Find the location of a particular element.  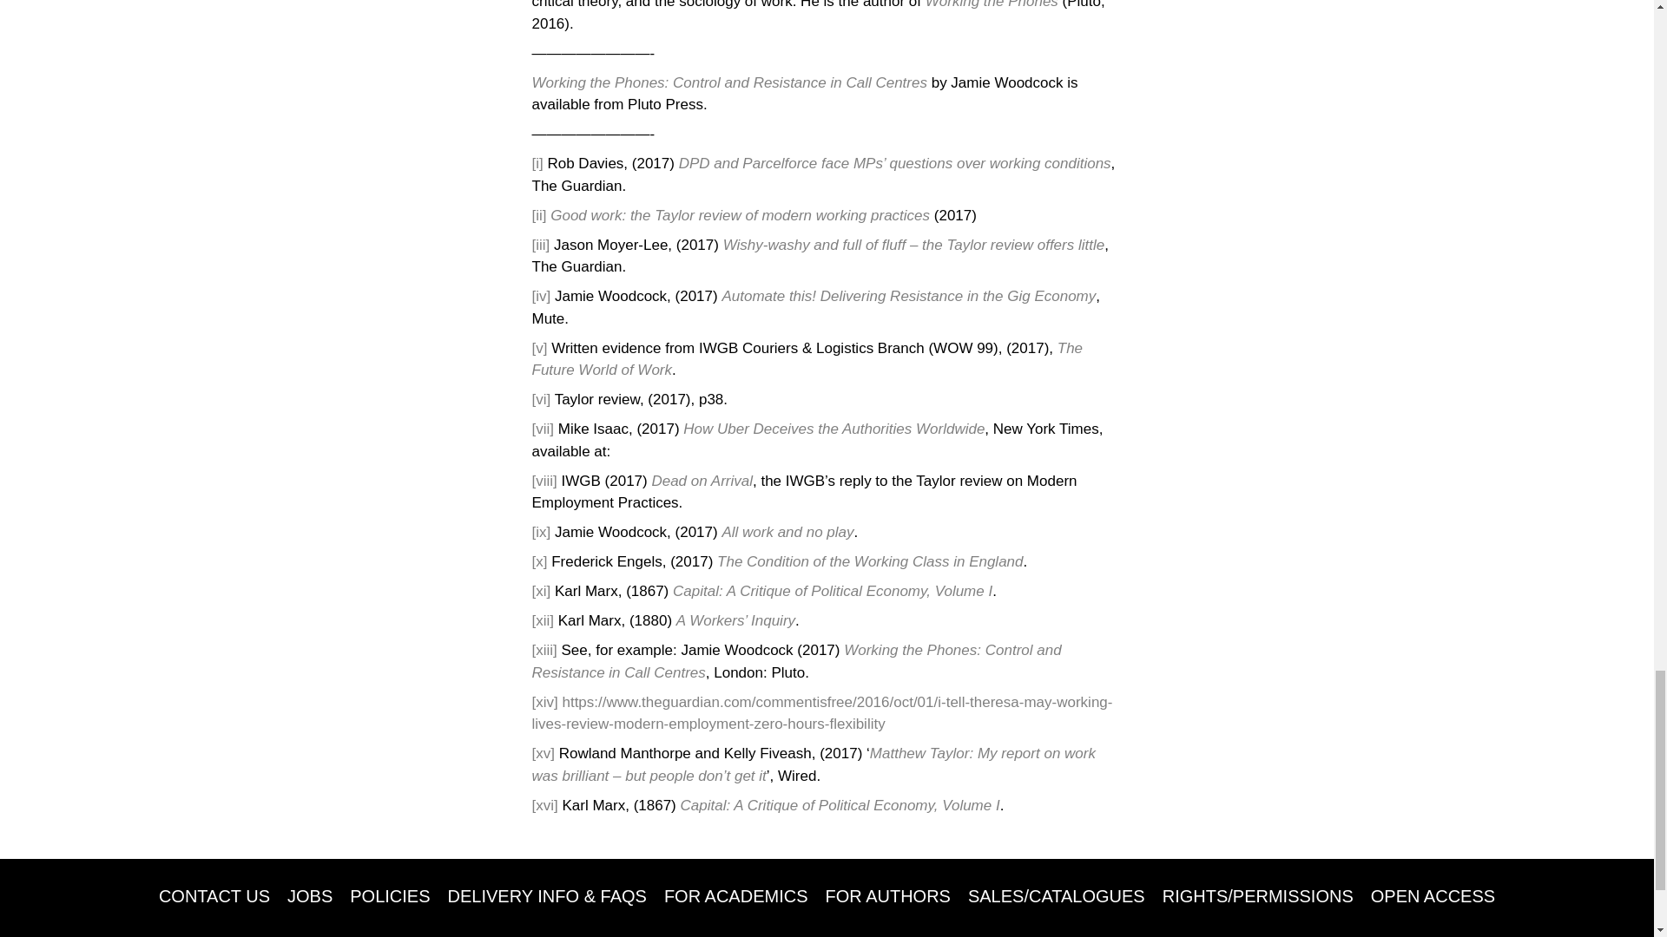

Working the Phones  is located at coordinates (993, 4).